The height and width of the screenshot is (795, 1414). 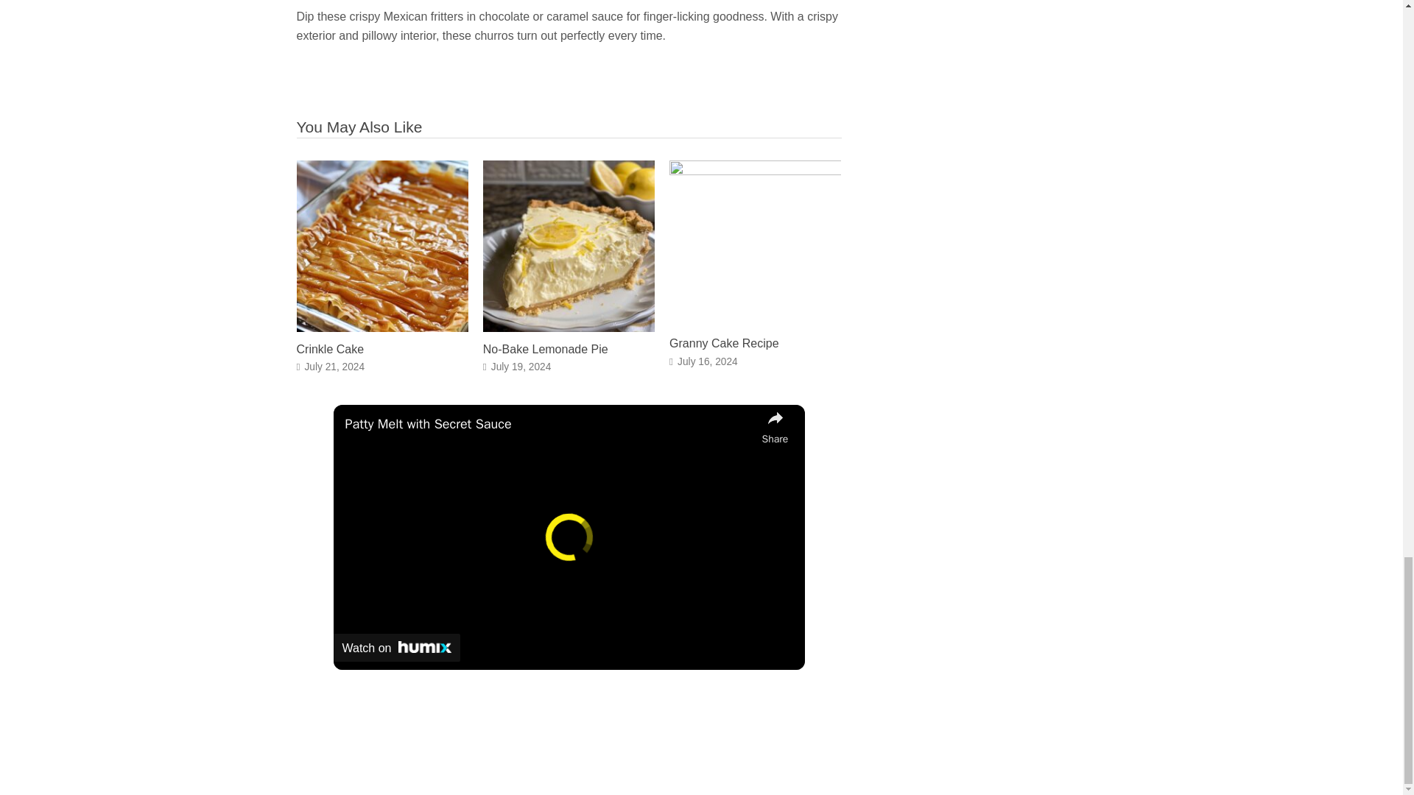 I want to click on Crinkle Cake, so click(x=381, y=328).